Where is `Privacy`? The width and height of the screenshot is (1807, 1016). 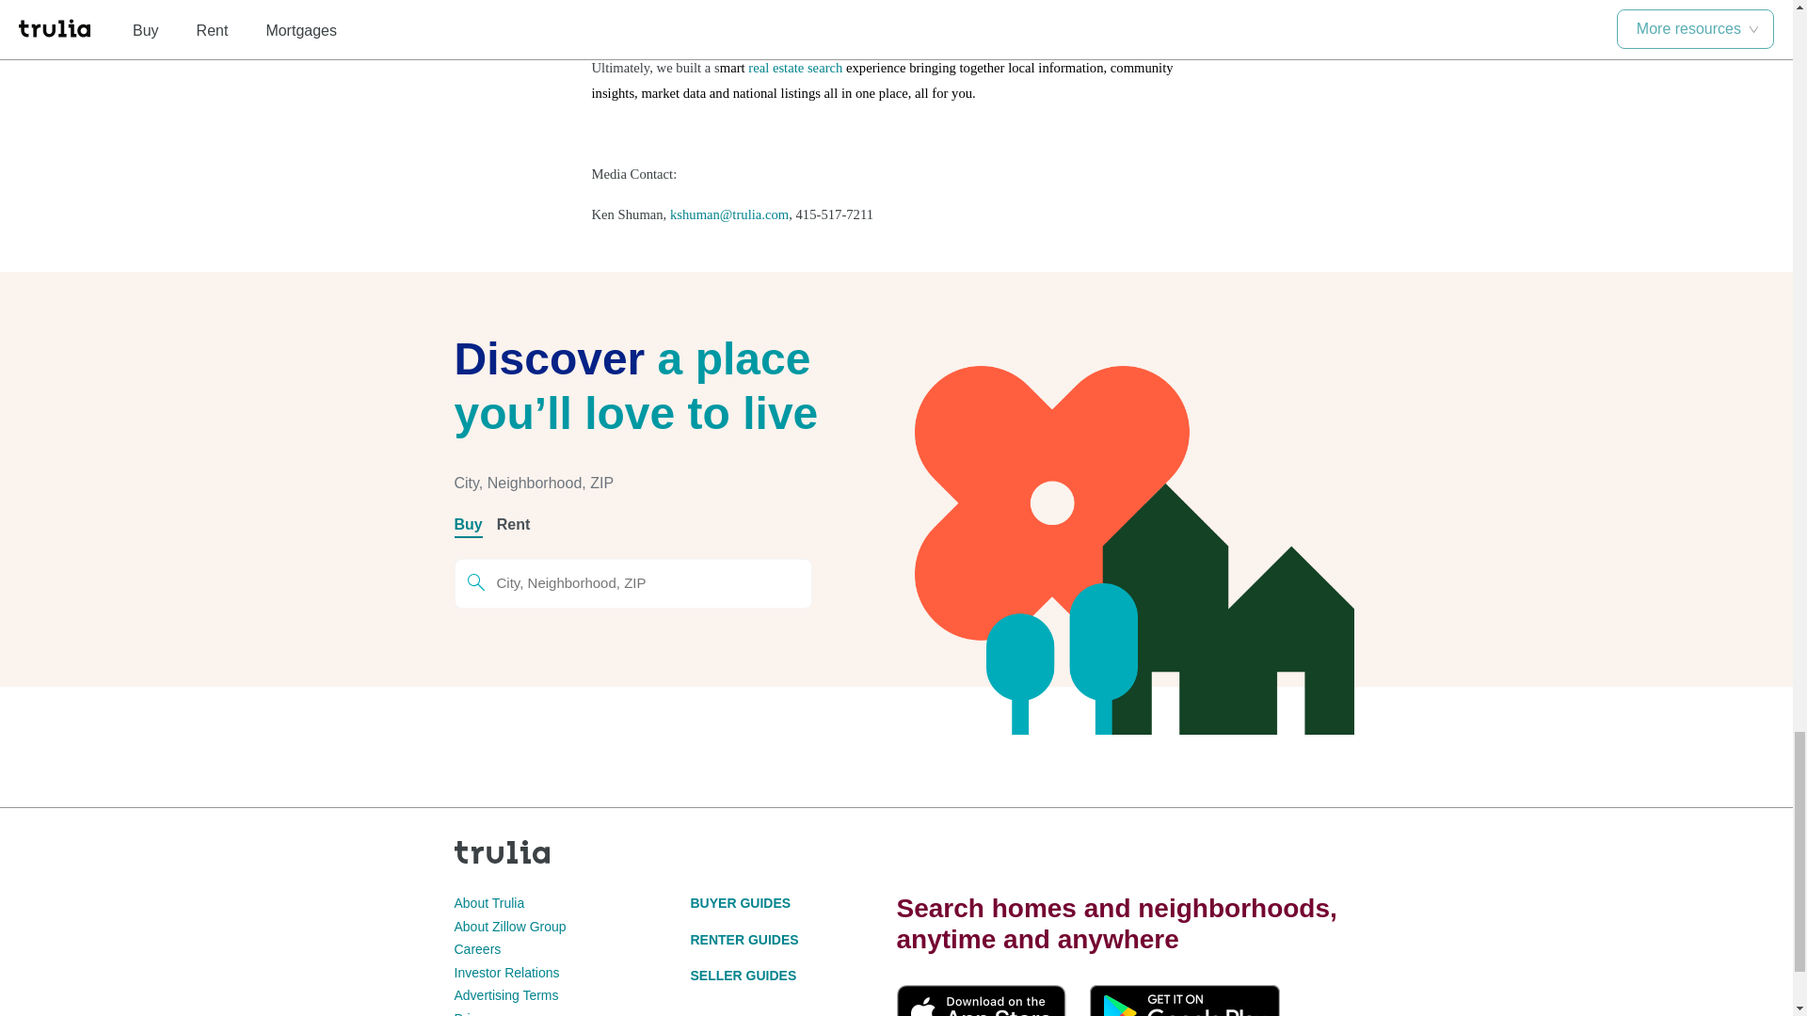
Privacy is located at coordinates (474, 1013).